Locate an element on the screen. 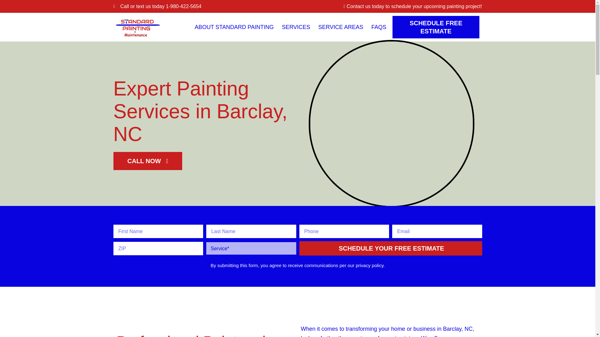  SERVICES is located at coordinates (296, 27).